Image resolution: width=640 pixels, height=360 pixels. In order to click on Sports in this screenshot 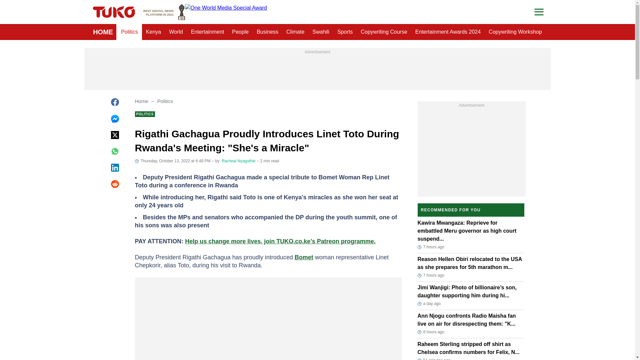, I will do `click(345, 32)`.